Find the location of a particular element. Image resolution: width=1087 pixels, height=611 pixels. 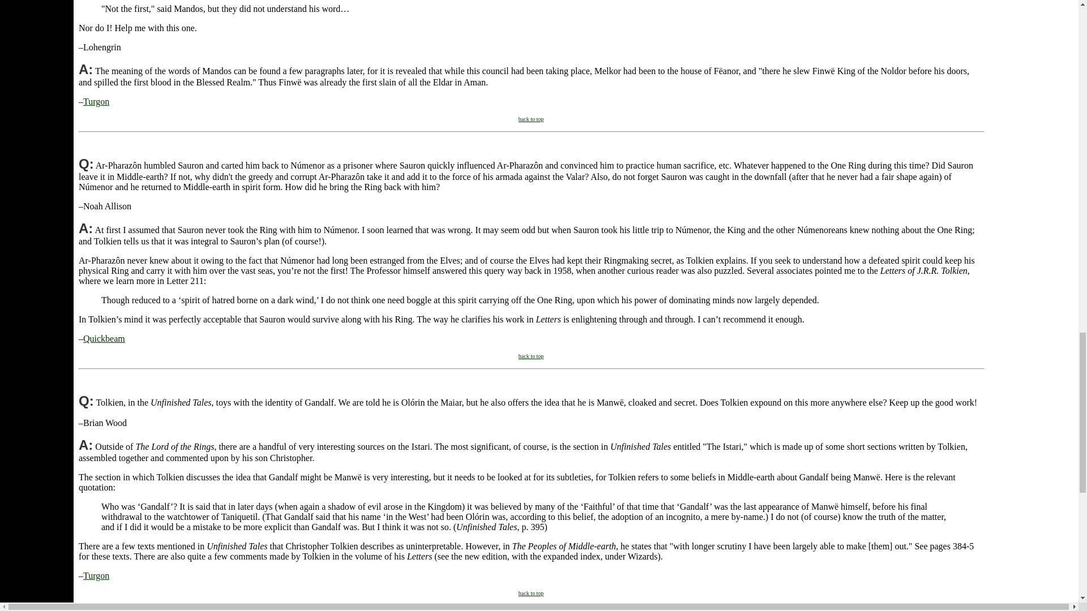

Turgon is located at coordinates (96, 575).